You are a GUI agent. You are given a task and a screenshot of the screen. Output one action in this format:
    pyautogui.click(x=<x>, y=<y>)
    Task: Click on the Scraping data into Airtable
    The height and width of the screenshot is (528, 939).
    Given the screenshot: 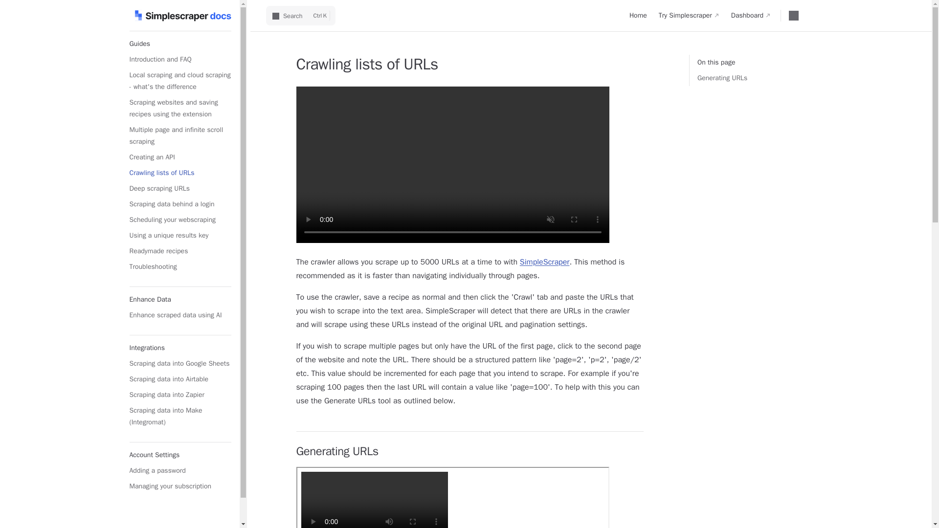 What is the action you would take?
    pyautogui.click(x=180, y=379)
    